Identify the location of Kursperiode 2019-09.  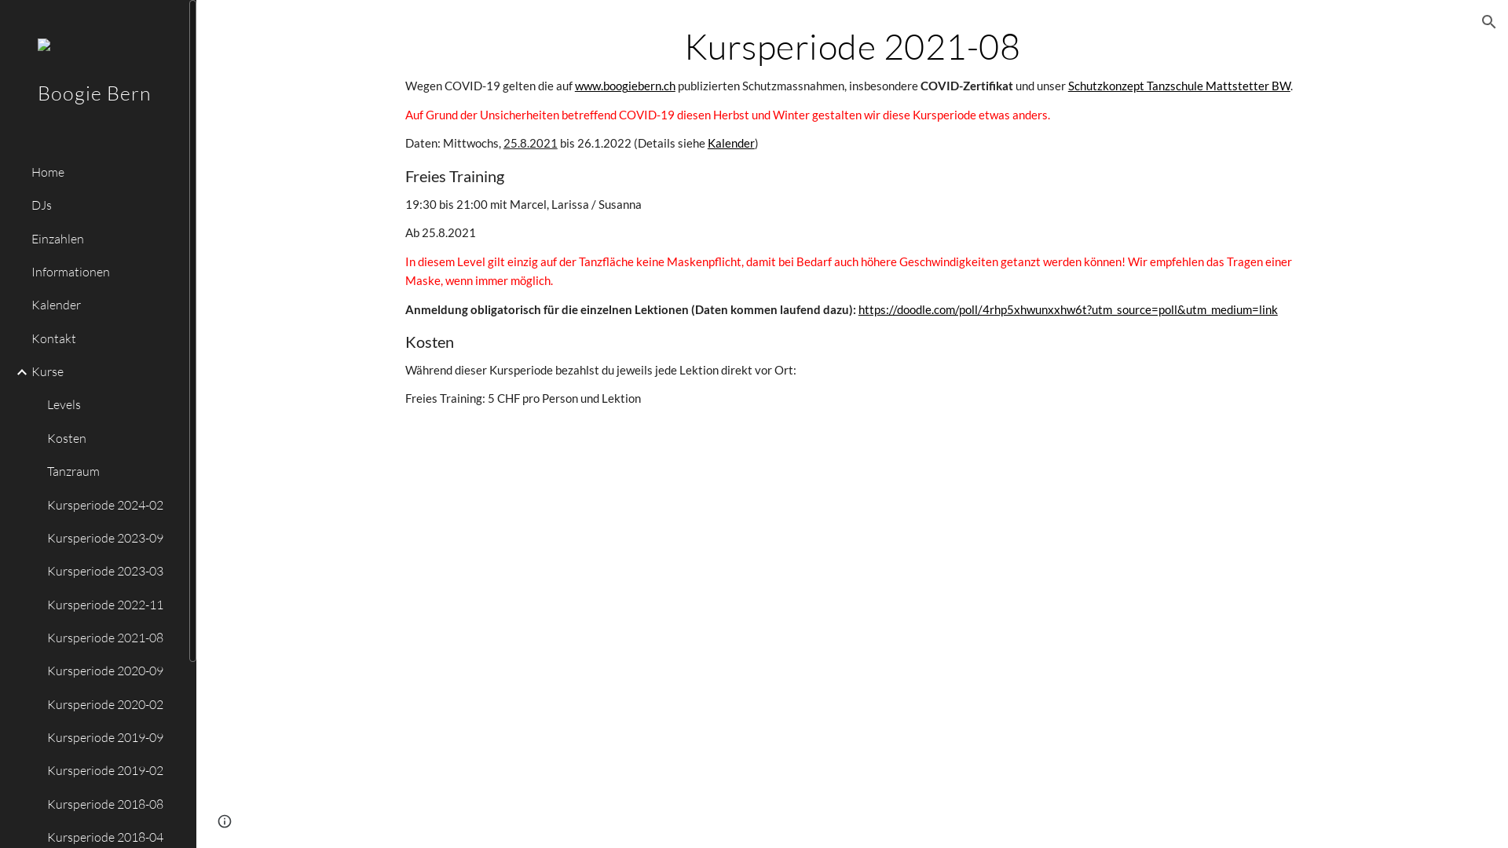
(112, 738).